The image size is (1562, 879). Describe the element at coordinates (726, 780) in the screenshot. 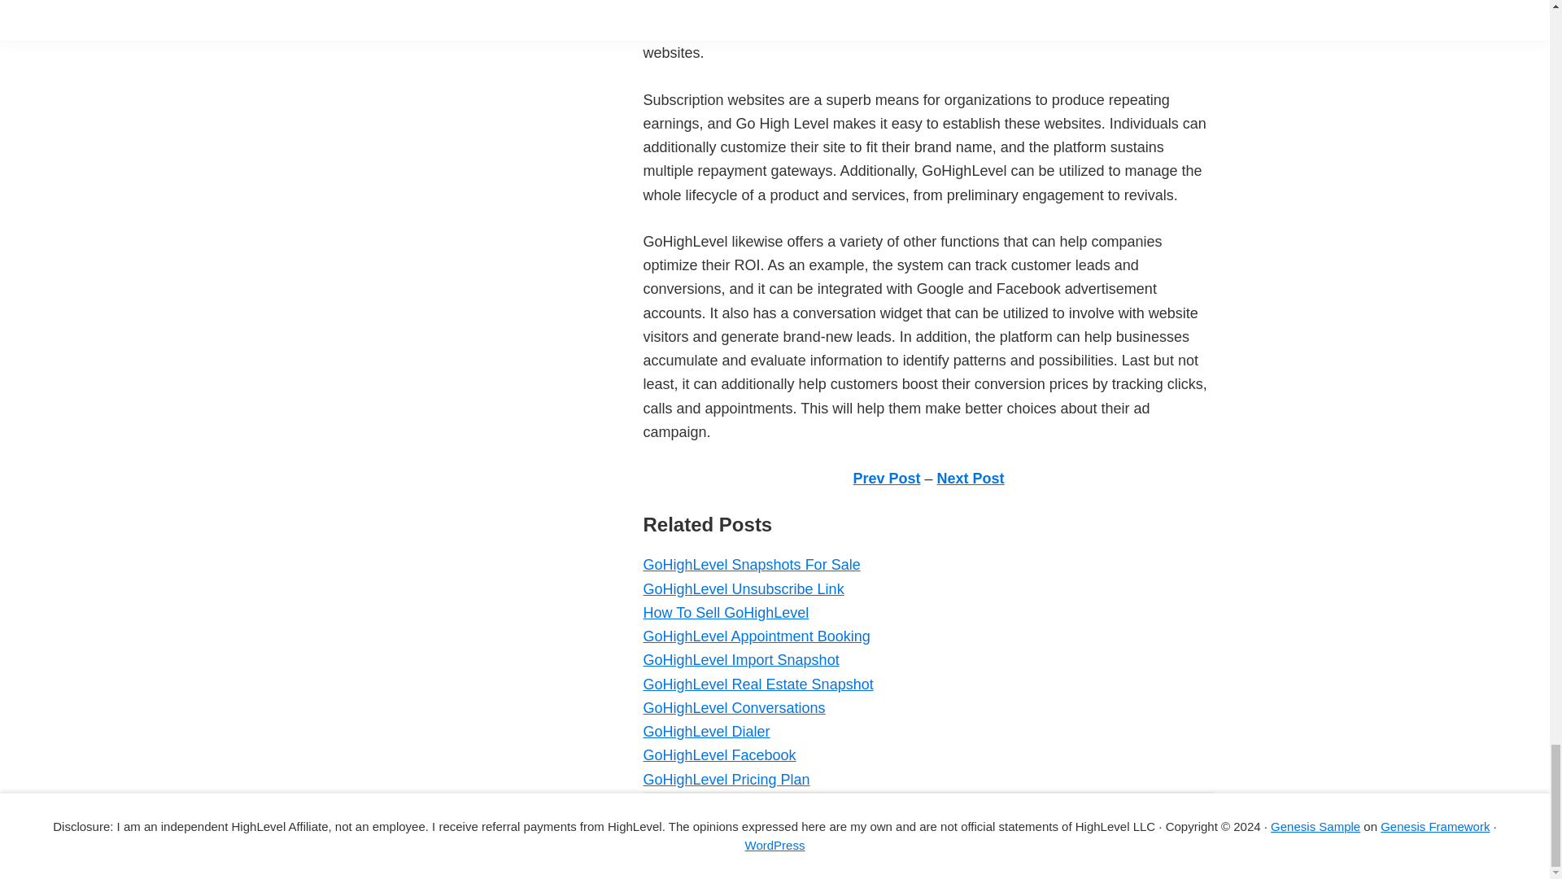

I see `GoHighLevel Pricing Plan` at that location.